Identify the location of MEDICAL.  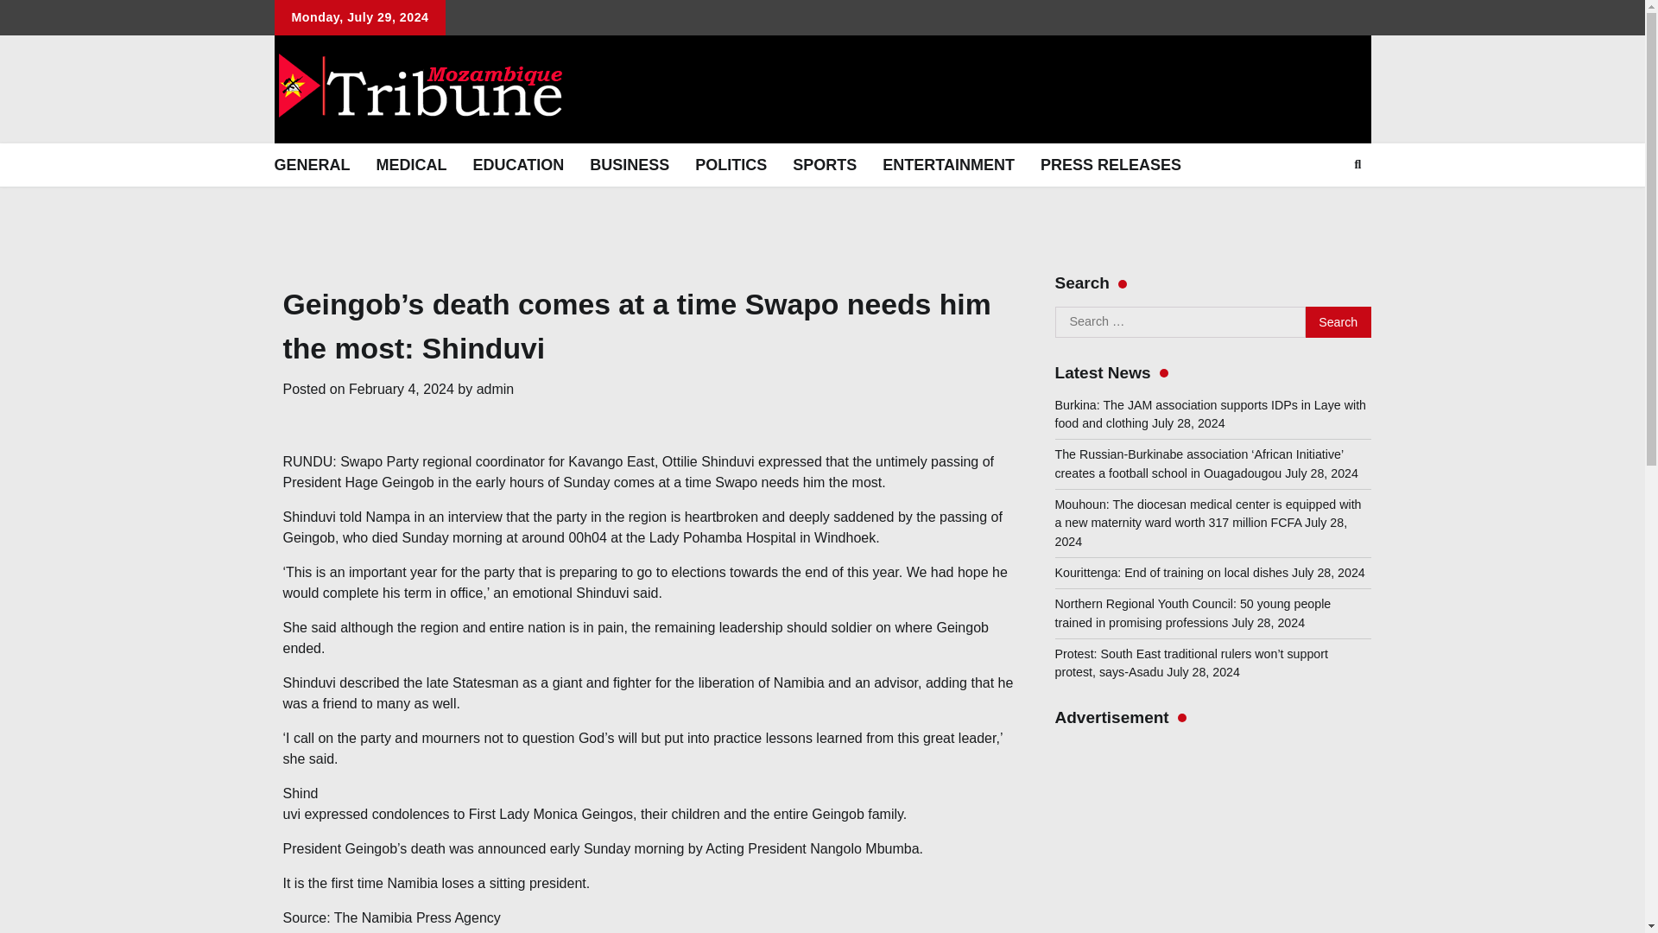
(411, 165).